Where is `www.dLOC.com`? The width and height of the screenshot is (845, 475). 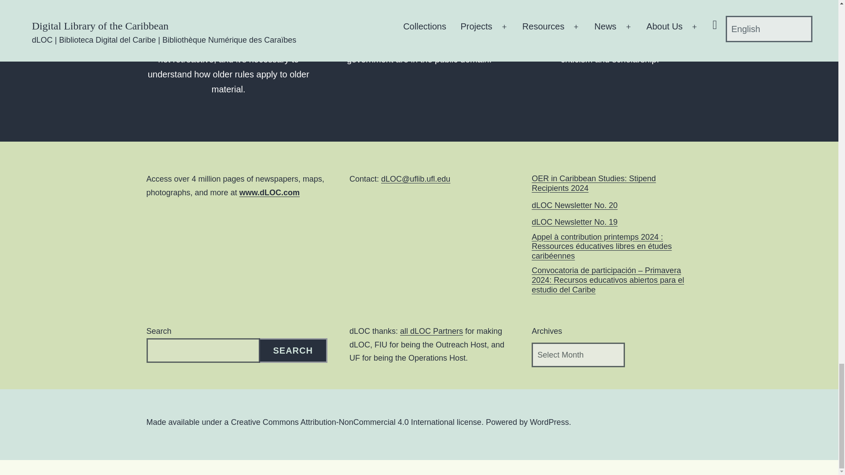
www.dLOC.com is located at coordinates (269, 193).